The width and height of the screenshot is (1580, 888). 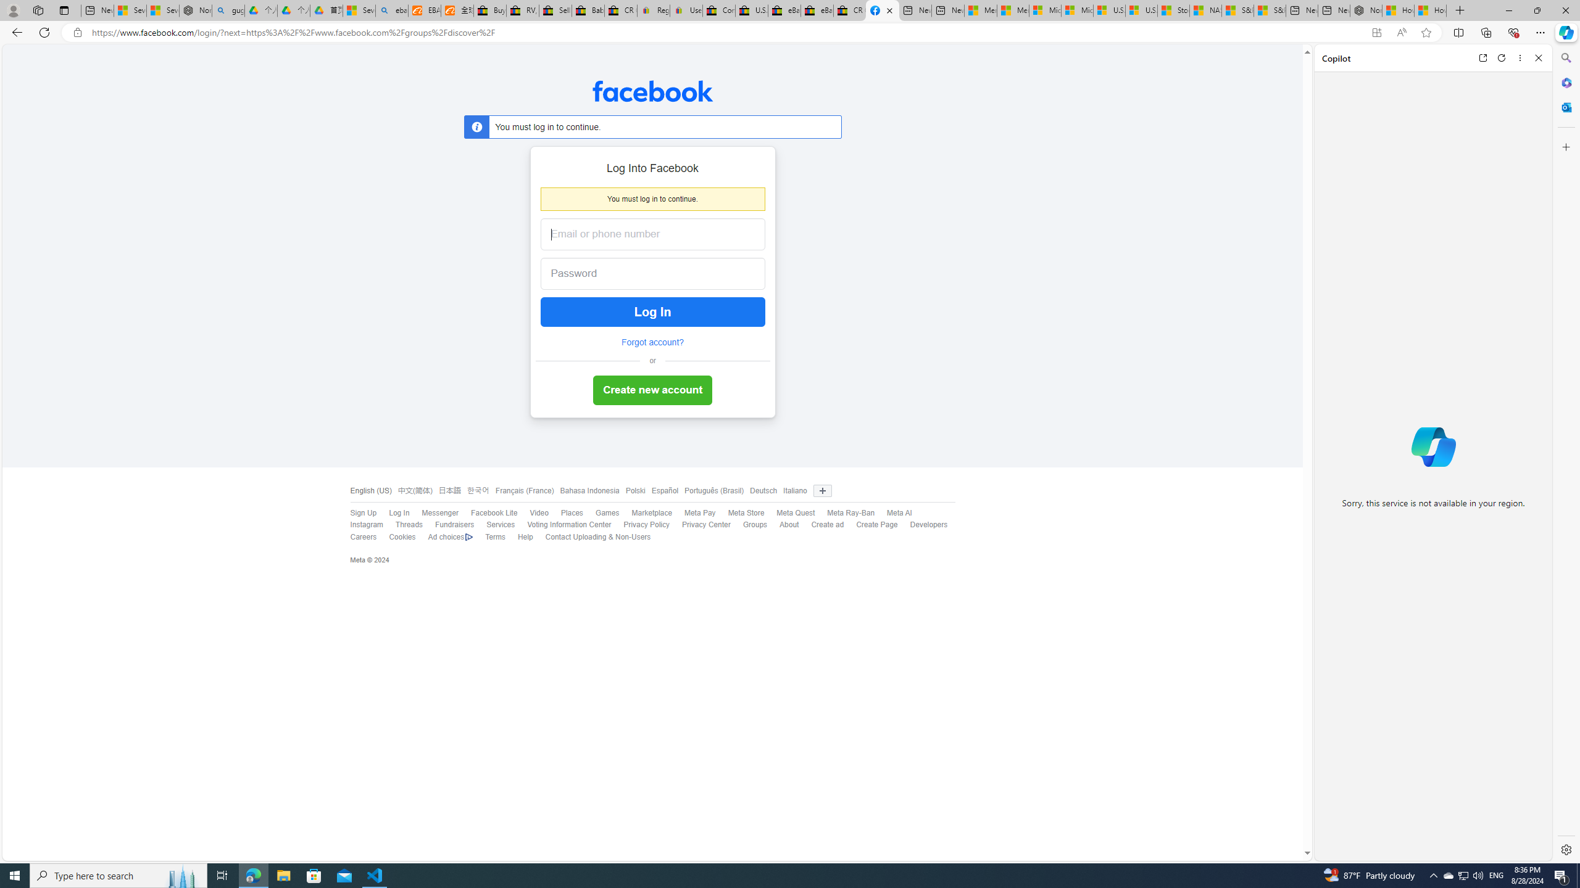 I want to click on Meta Quest, so click(x=795, y=513).